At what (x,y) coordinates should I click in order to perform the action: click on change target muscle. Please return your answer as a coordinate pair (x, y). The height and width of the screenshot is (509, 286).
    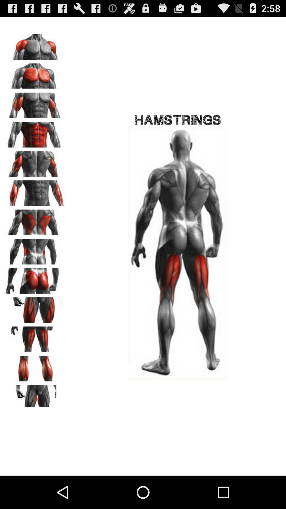
    Looking at the image, I should click on (35, 367).